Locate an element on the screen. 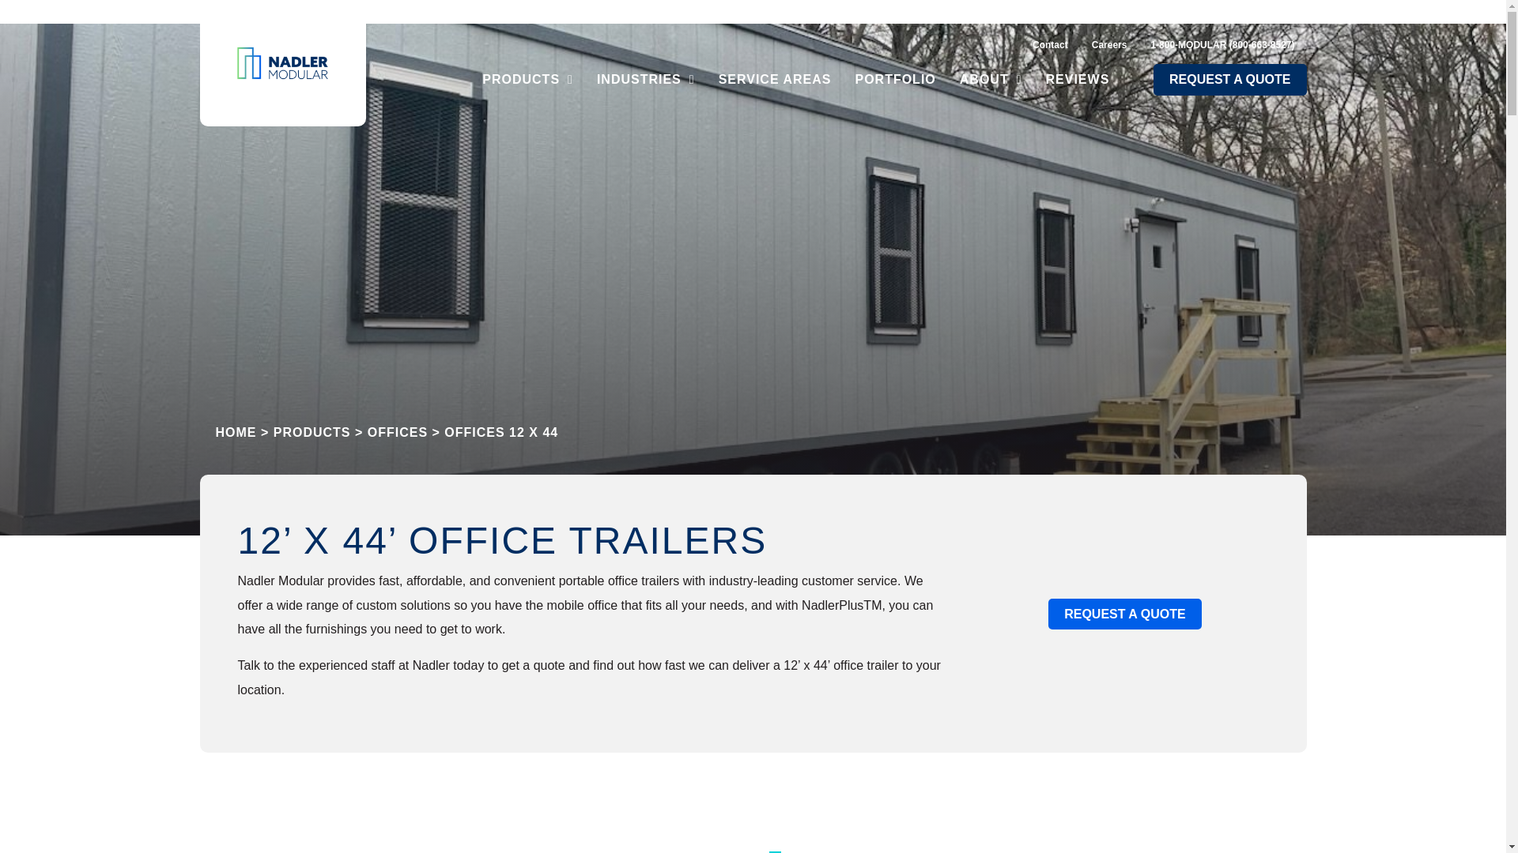  INDUSTRIES is located at coordinates (645, 79).